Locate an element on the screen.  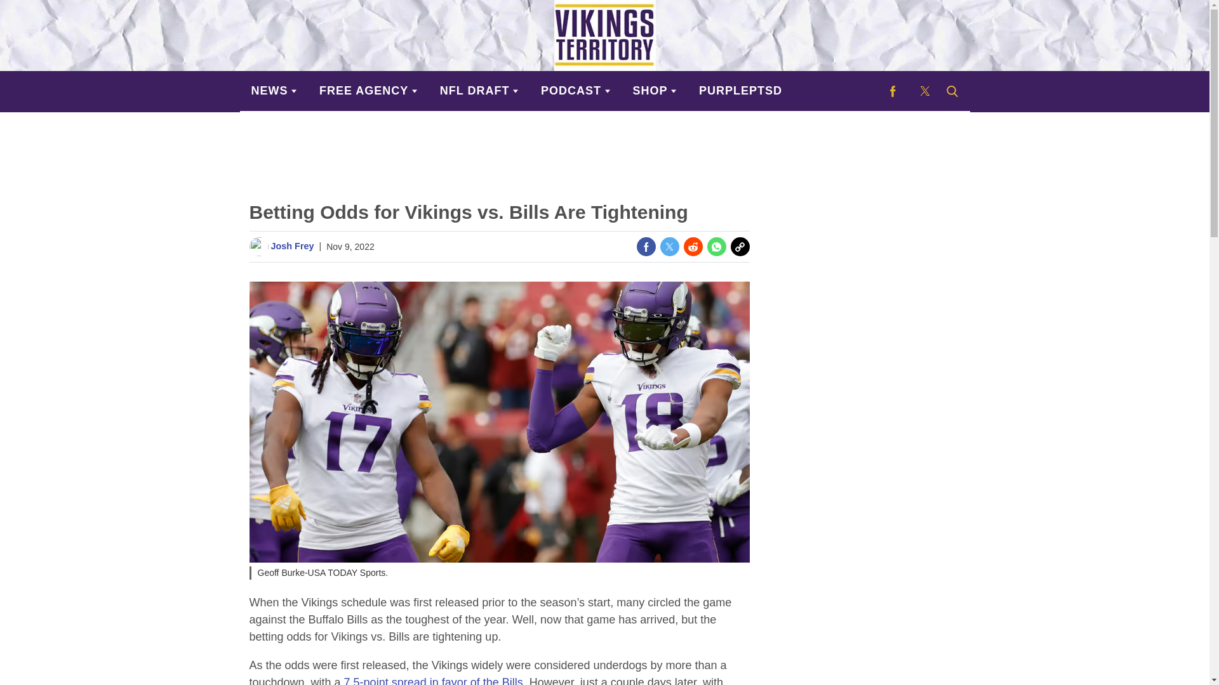
Josh Frey is located at coordinates (292, 246).